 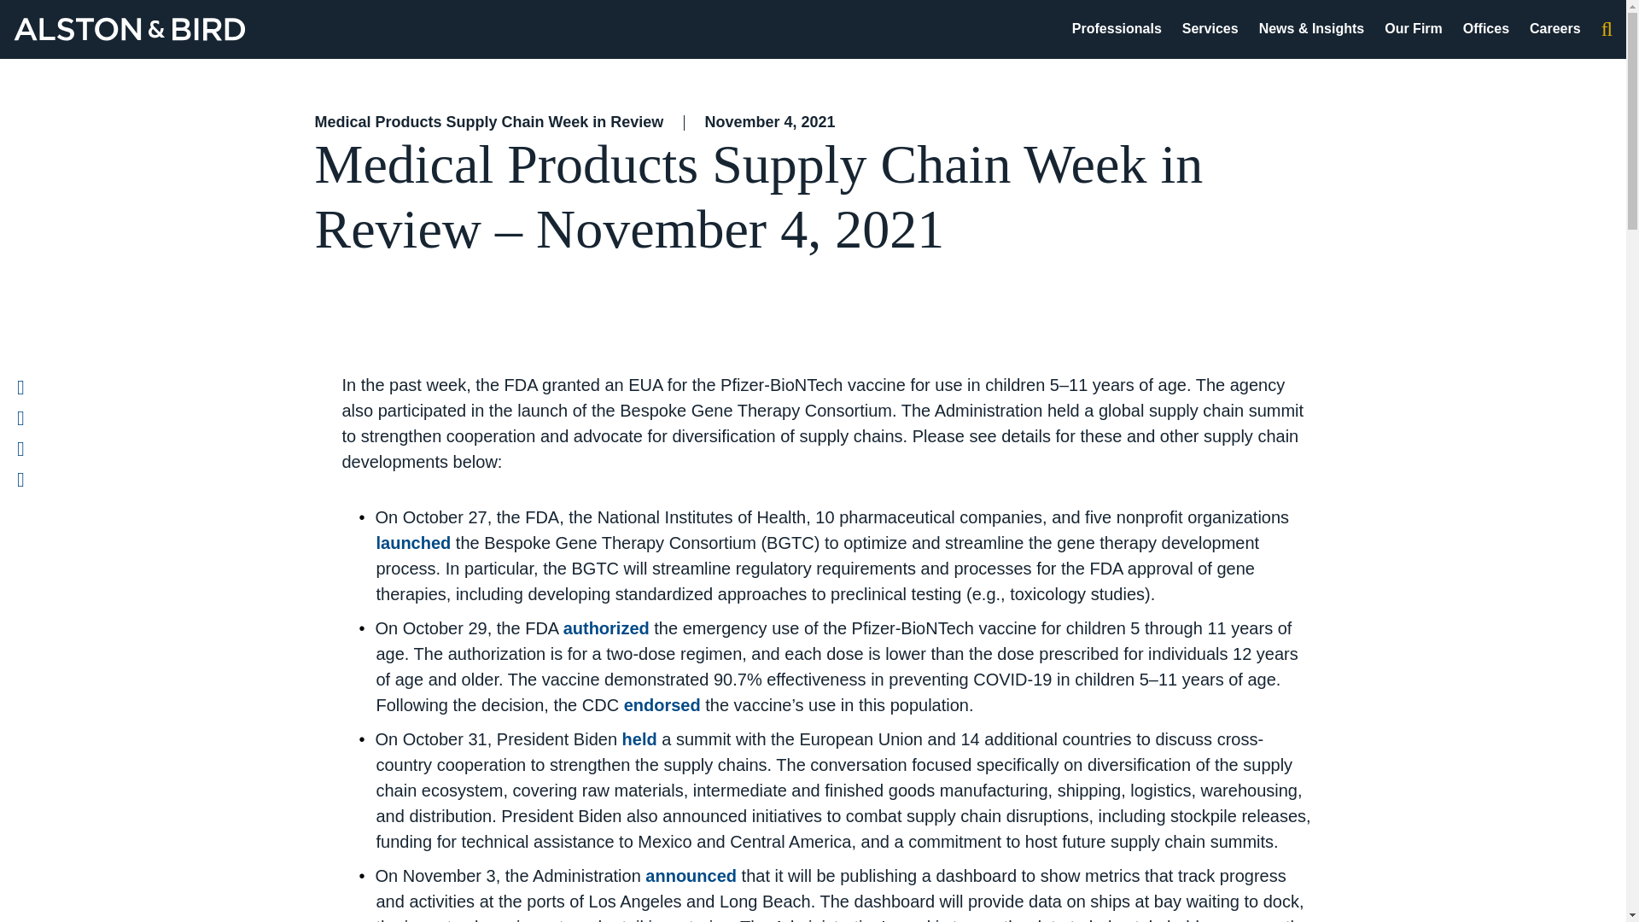 What do you see at coordinates (413, 543) in the screenshot?
I see `launched` at bounding box center [413, 543].